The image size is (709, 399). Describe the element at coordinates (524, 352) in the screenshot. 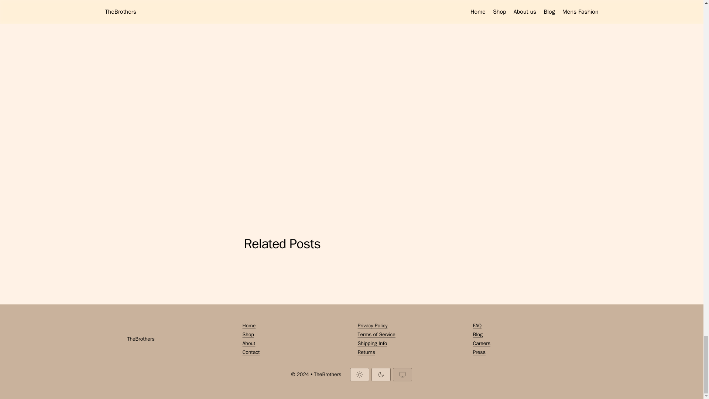

I see `Press` at that location.